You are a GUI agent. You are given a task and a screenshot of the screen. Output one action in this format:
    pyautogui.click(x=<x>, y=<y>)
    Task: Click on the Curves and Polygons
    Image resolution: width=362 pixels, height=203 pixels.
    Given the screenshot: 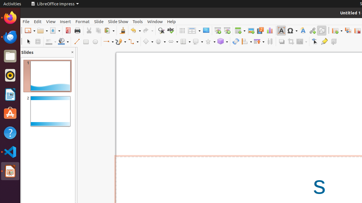 What is the action you would take?
    pyautogui.click(x=121, y=42)
    